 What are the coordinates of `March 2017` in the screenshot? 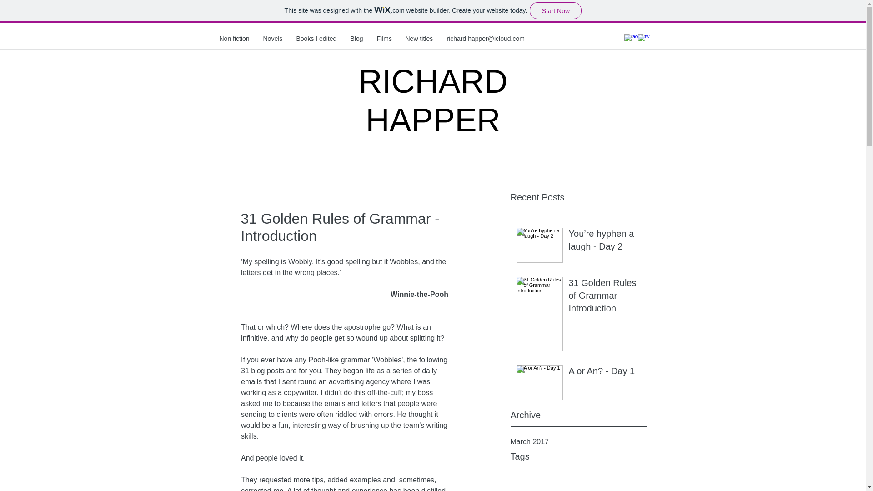 It's located at (578, 442).